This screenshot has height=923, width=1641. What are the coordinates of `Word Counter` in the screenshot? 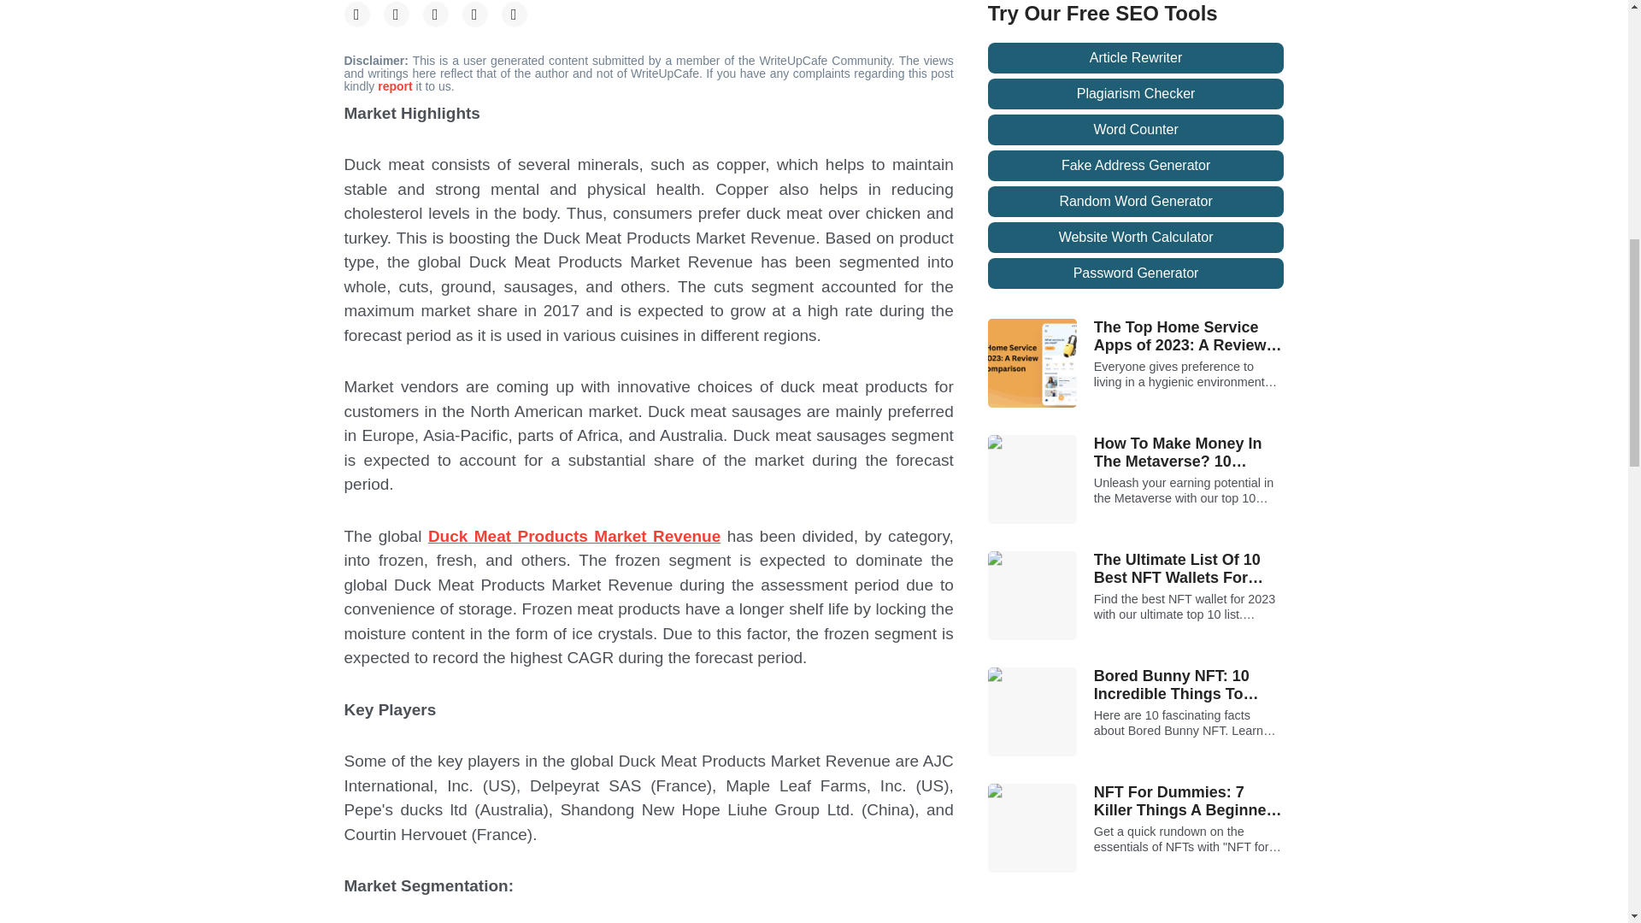 It's located at (1136, 129).